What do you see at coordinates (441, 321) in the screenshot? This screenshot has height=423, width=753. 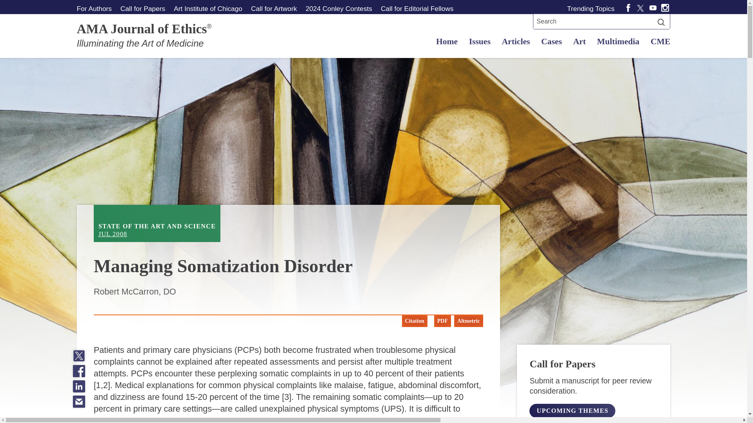 I see `PDF` at bounding box center [441, 321].